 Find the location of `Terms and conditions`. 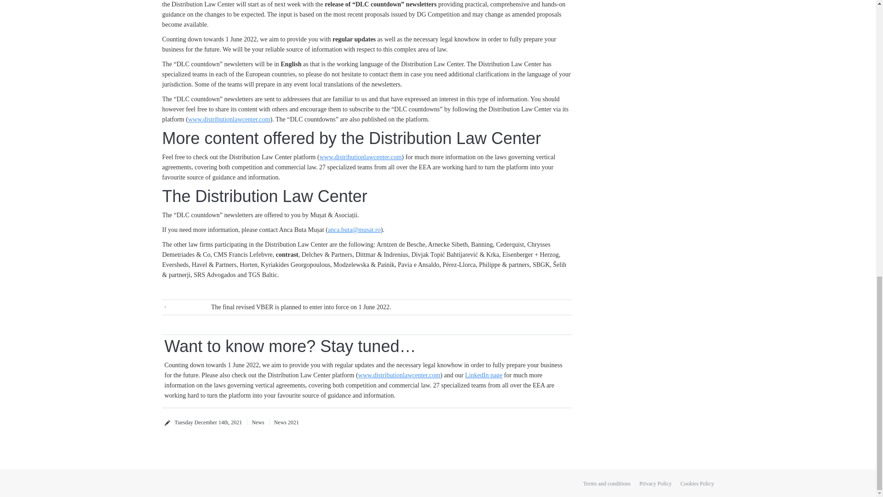

Terms and conditions is located at coordinates (606, 482).